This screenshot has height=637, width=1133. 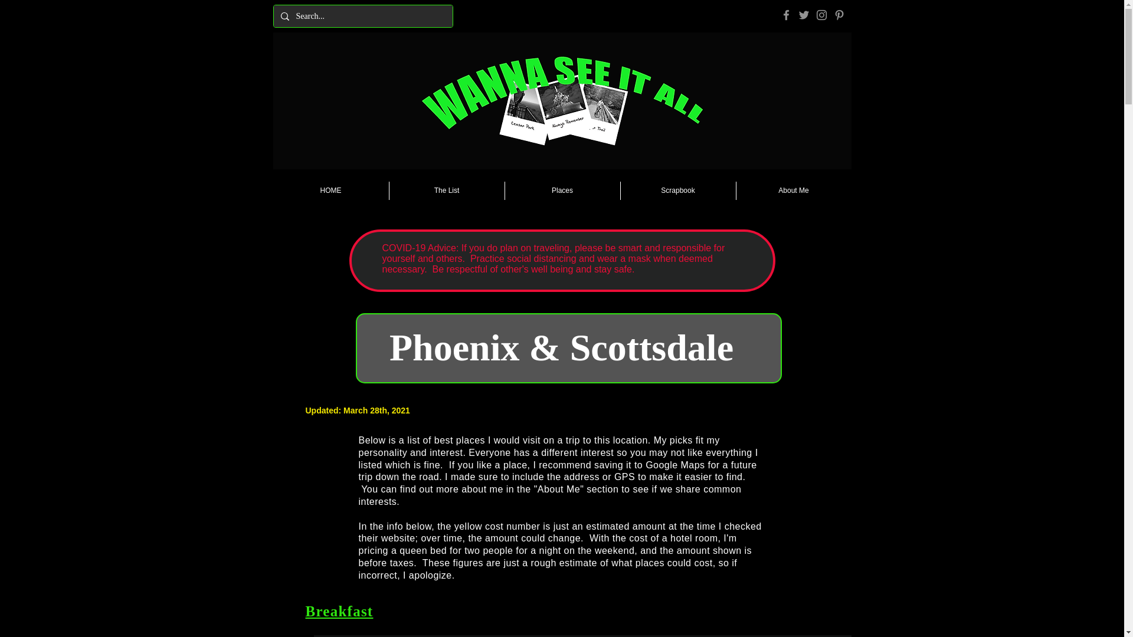 What do you see at coordinates (558, 489) in the screenshot?
I see `About Me` at bounding box center [558, 489].